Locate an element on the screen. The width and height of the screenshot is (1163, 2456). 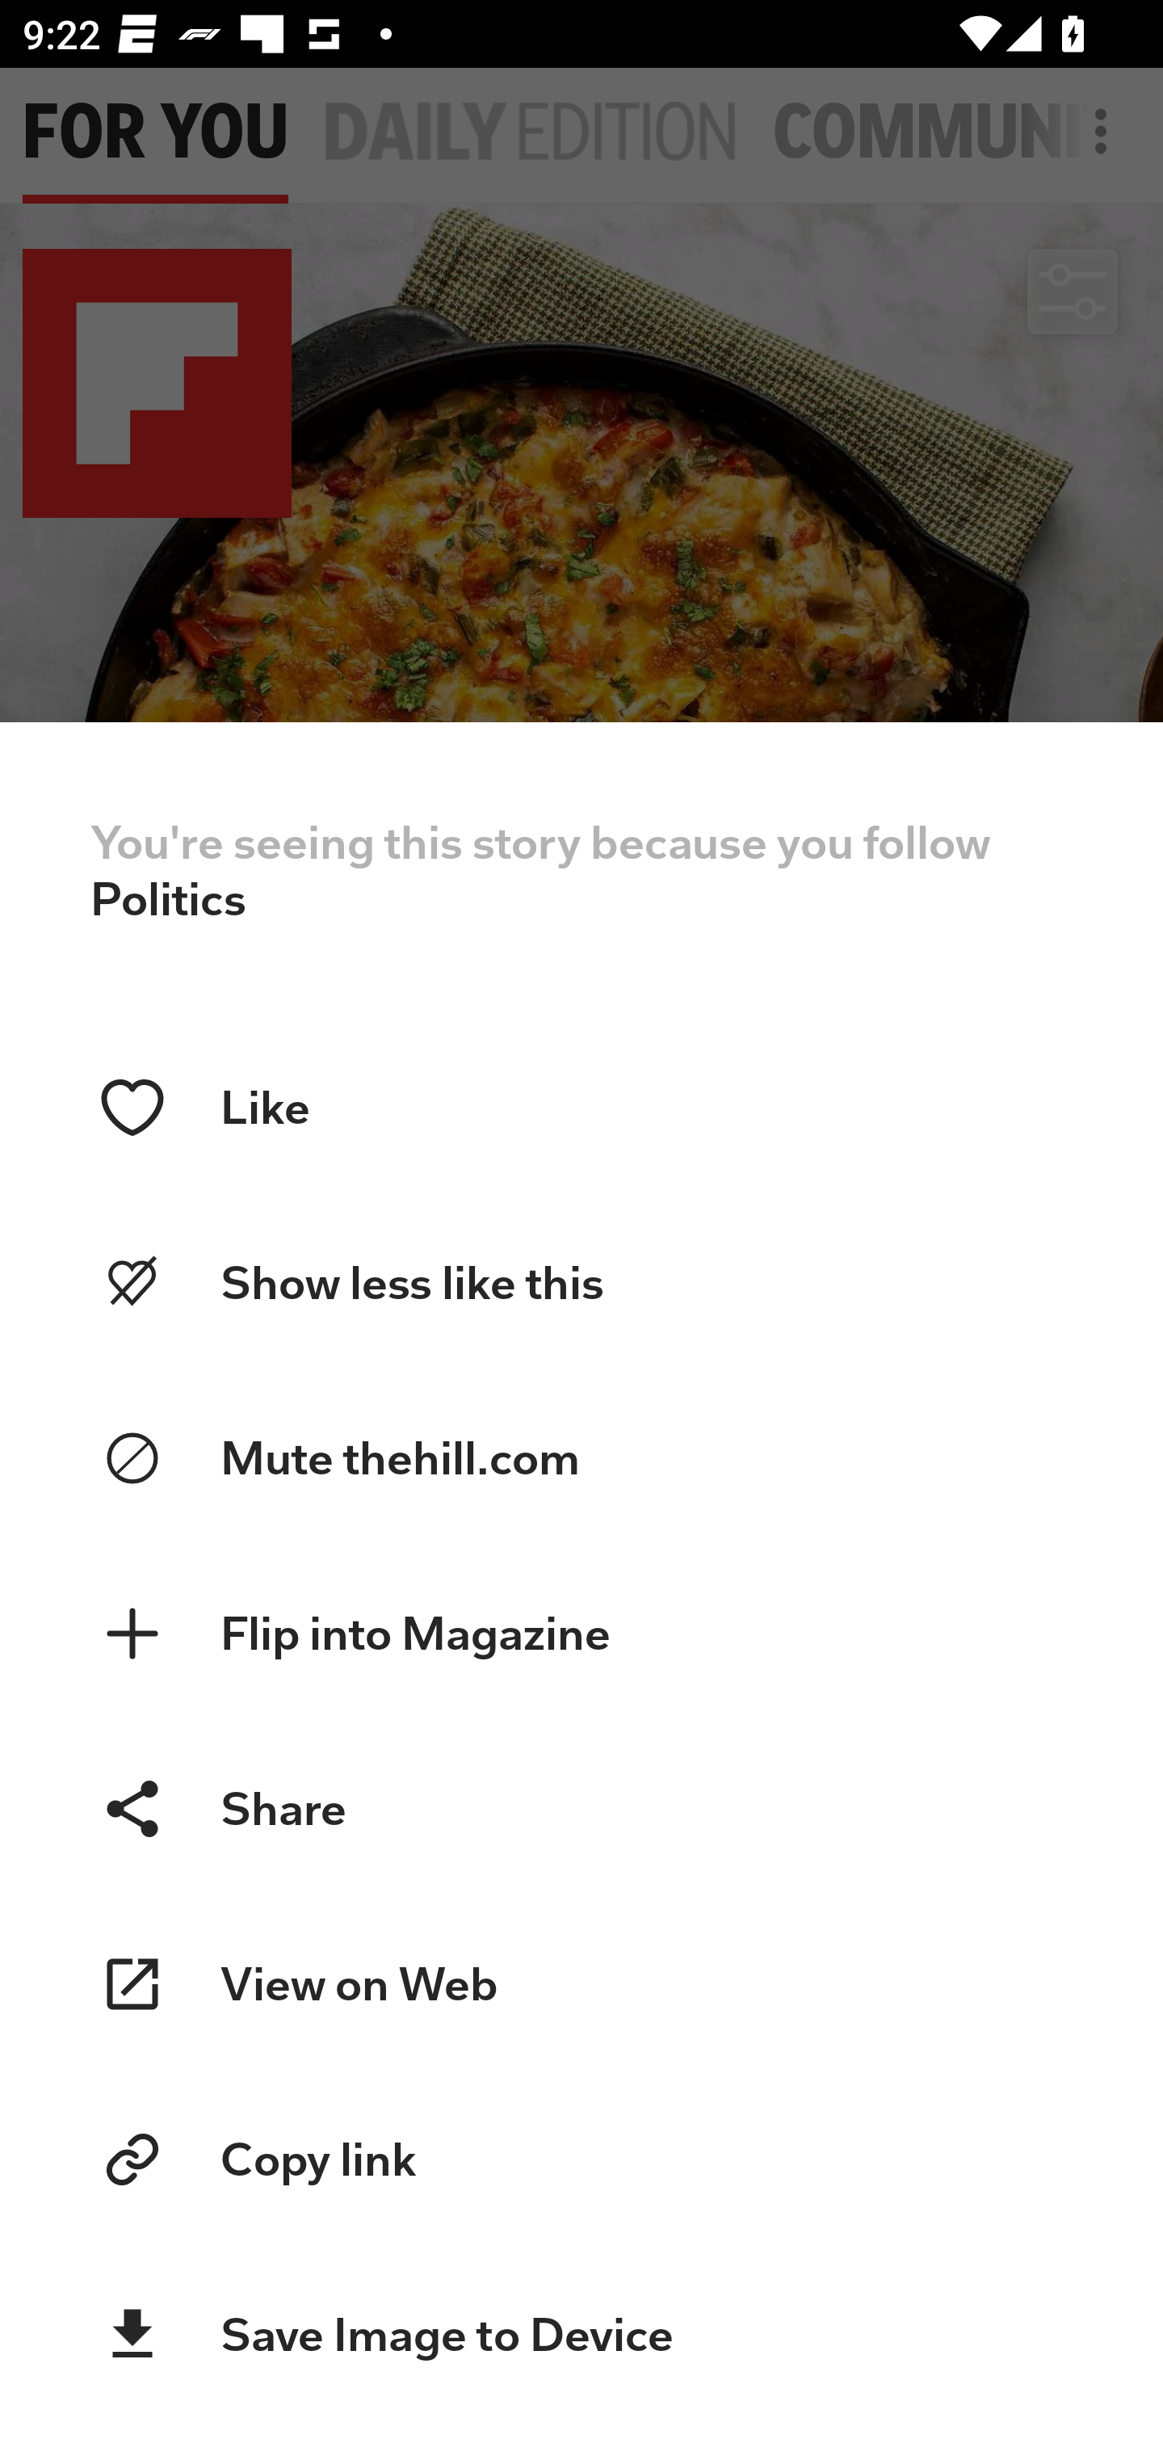
Show less like this is located at coordinates (581, 1283).